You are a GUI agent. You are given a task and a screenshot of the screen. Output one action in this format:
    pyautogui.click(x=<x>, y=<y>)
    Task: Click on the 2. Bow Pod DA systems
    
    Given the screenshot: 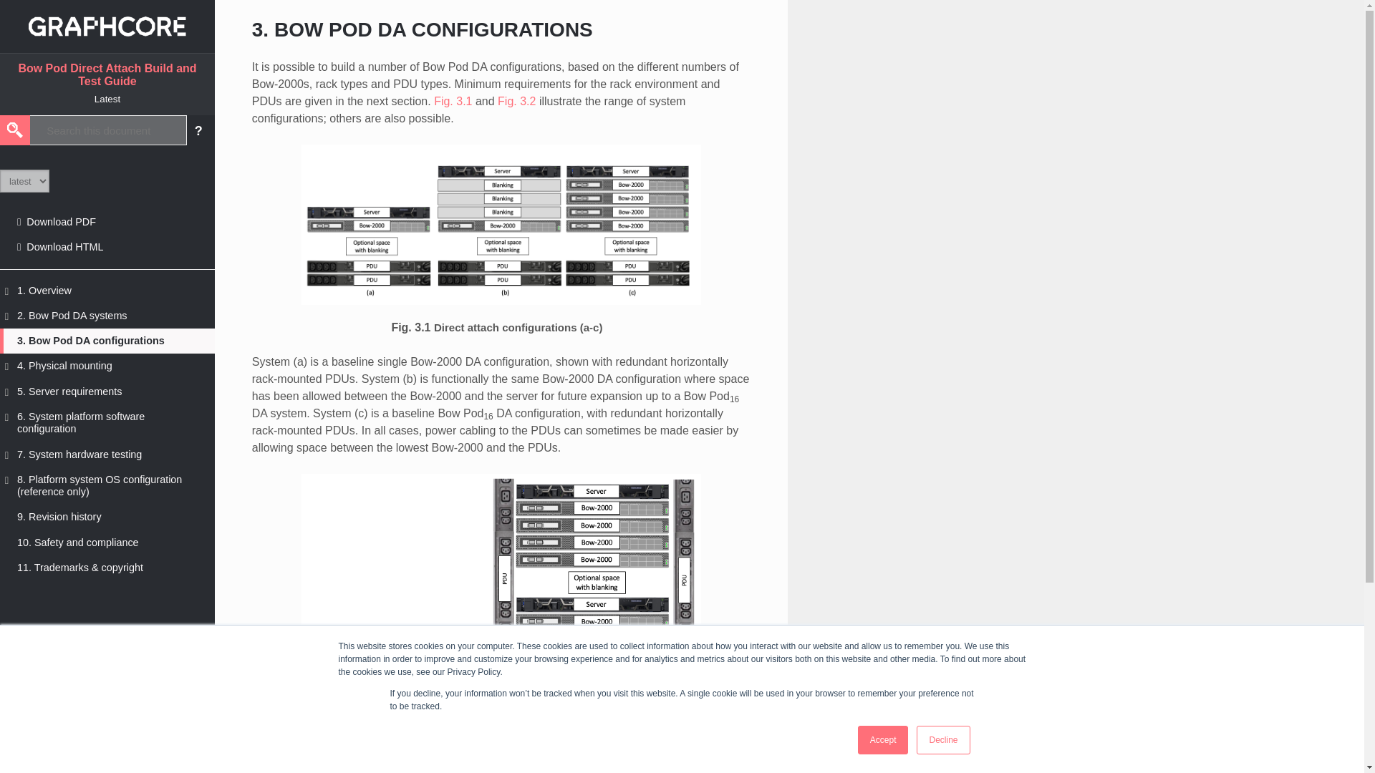 What is the action you would take?
    pyautogui.click(x=107, y=316)
    